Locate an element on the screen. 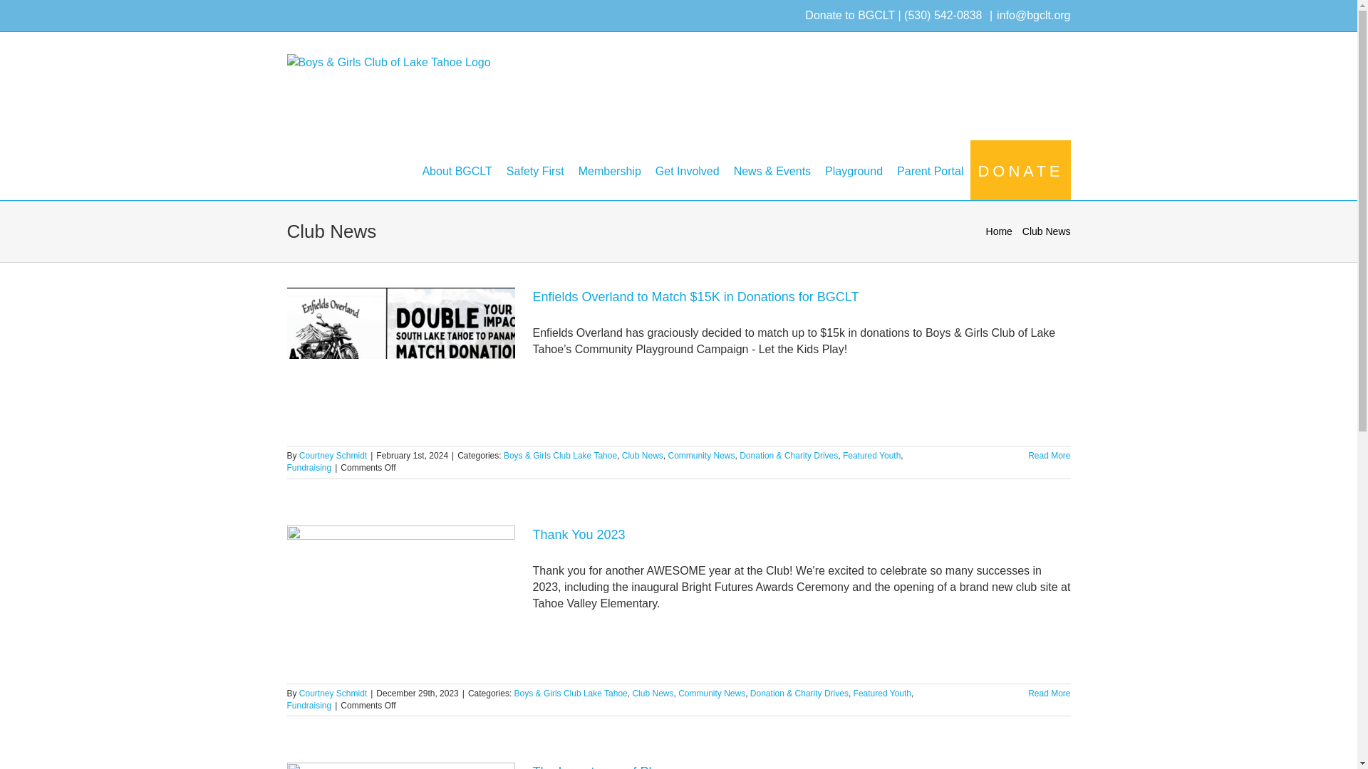  Posts by Courtney Schmidt is located at coordinates (333, 693).